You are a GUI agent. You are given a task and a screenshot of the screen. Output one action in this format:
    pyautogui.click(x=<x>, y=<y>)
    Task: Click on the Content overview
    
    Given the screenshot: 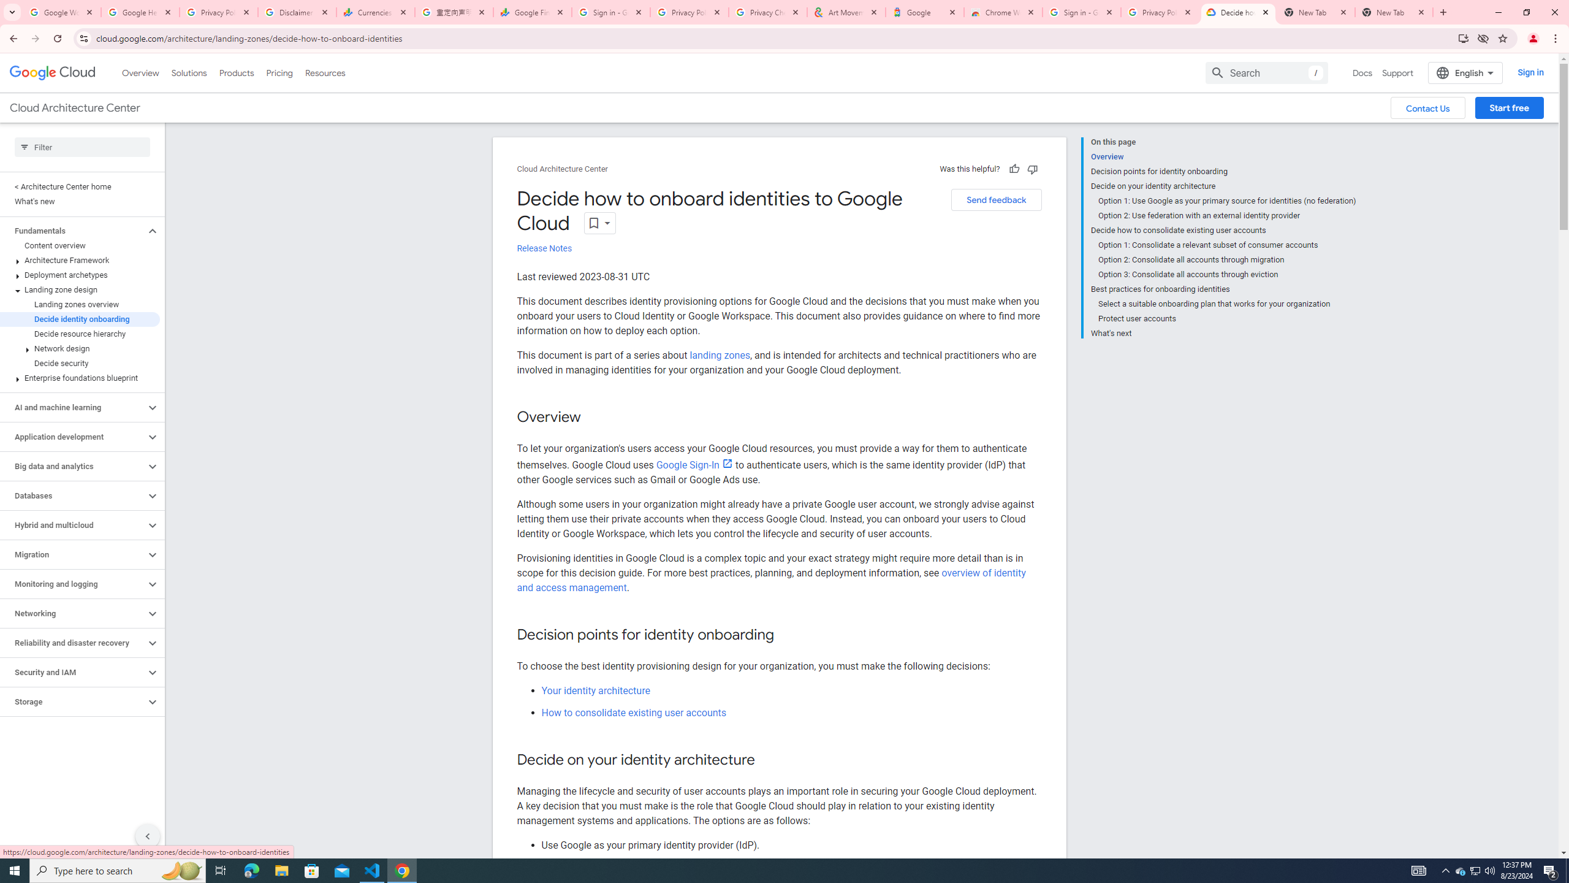 What is the action you would take?
    pyautogui.click(x=80, y=245)
    